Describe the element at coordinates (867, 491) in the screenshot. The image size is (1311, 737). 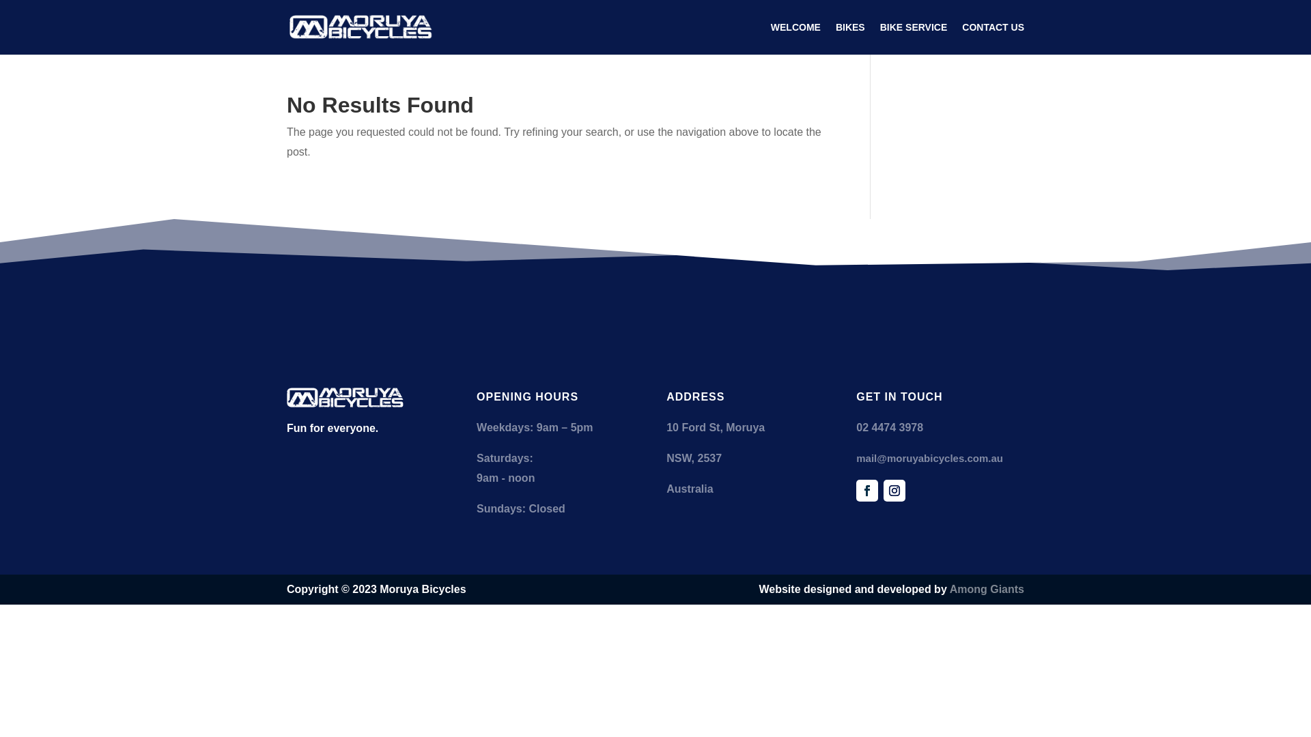
I see `Follow on Facebook` at that location.